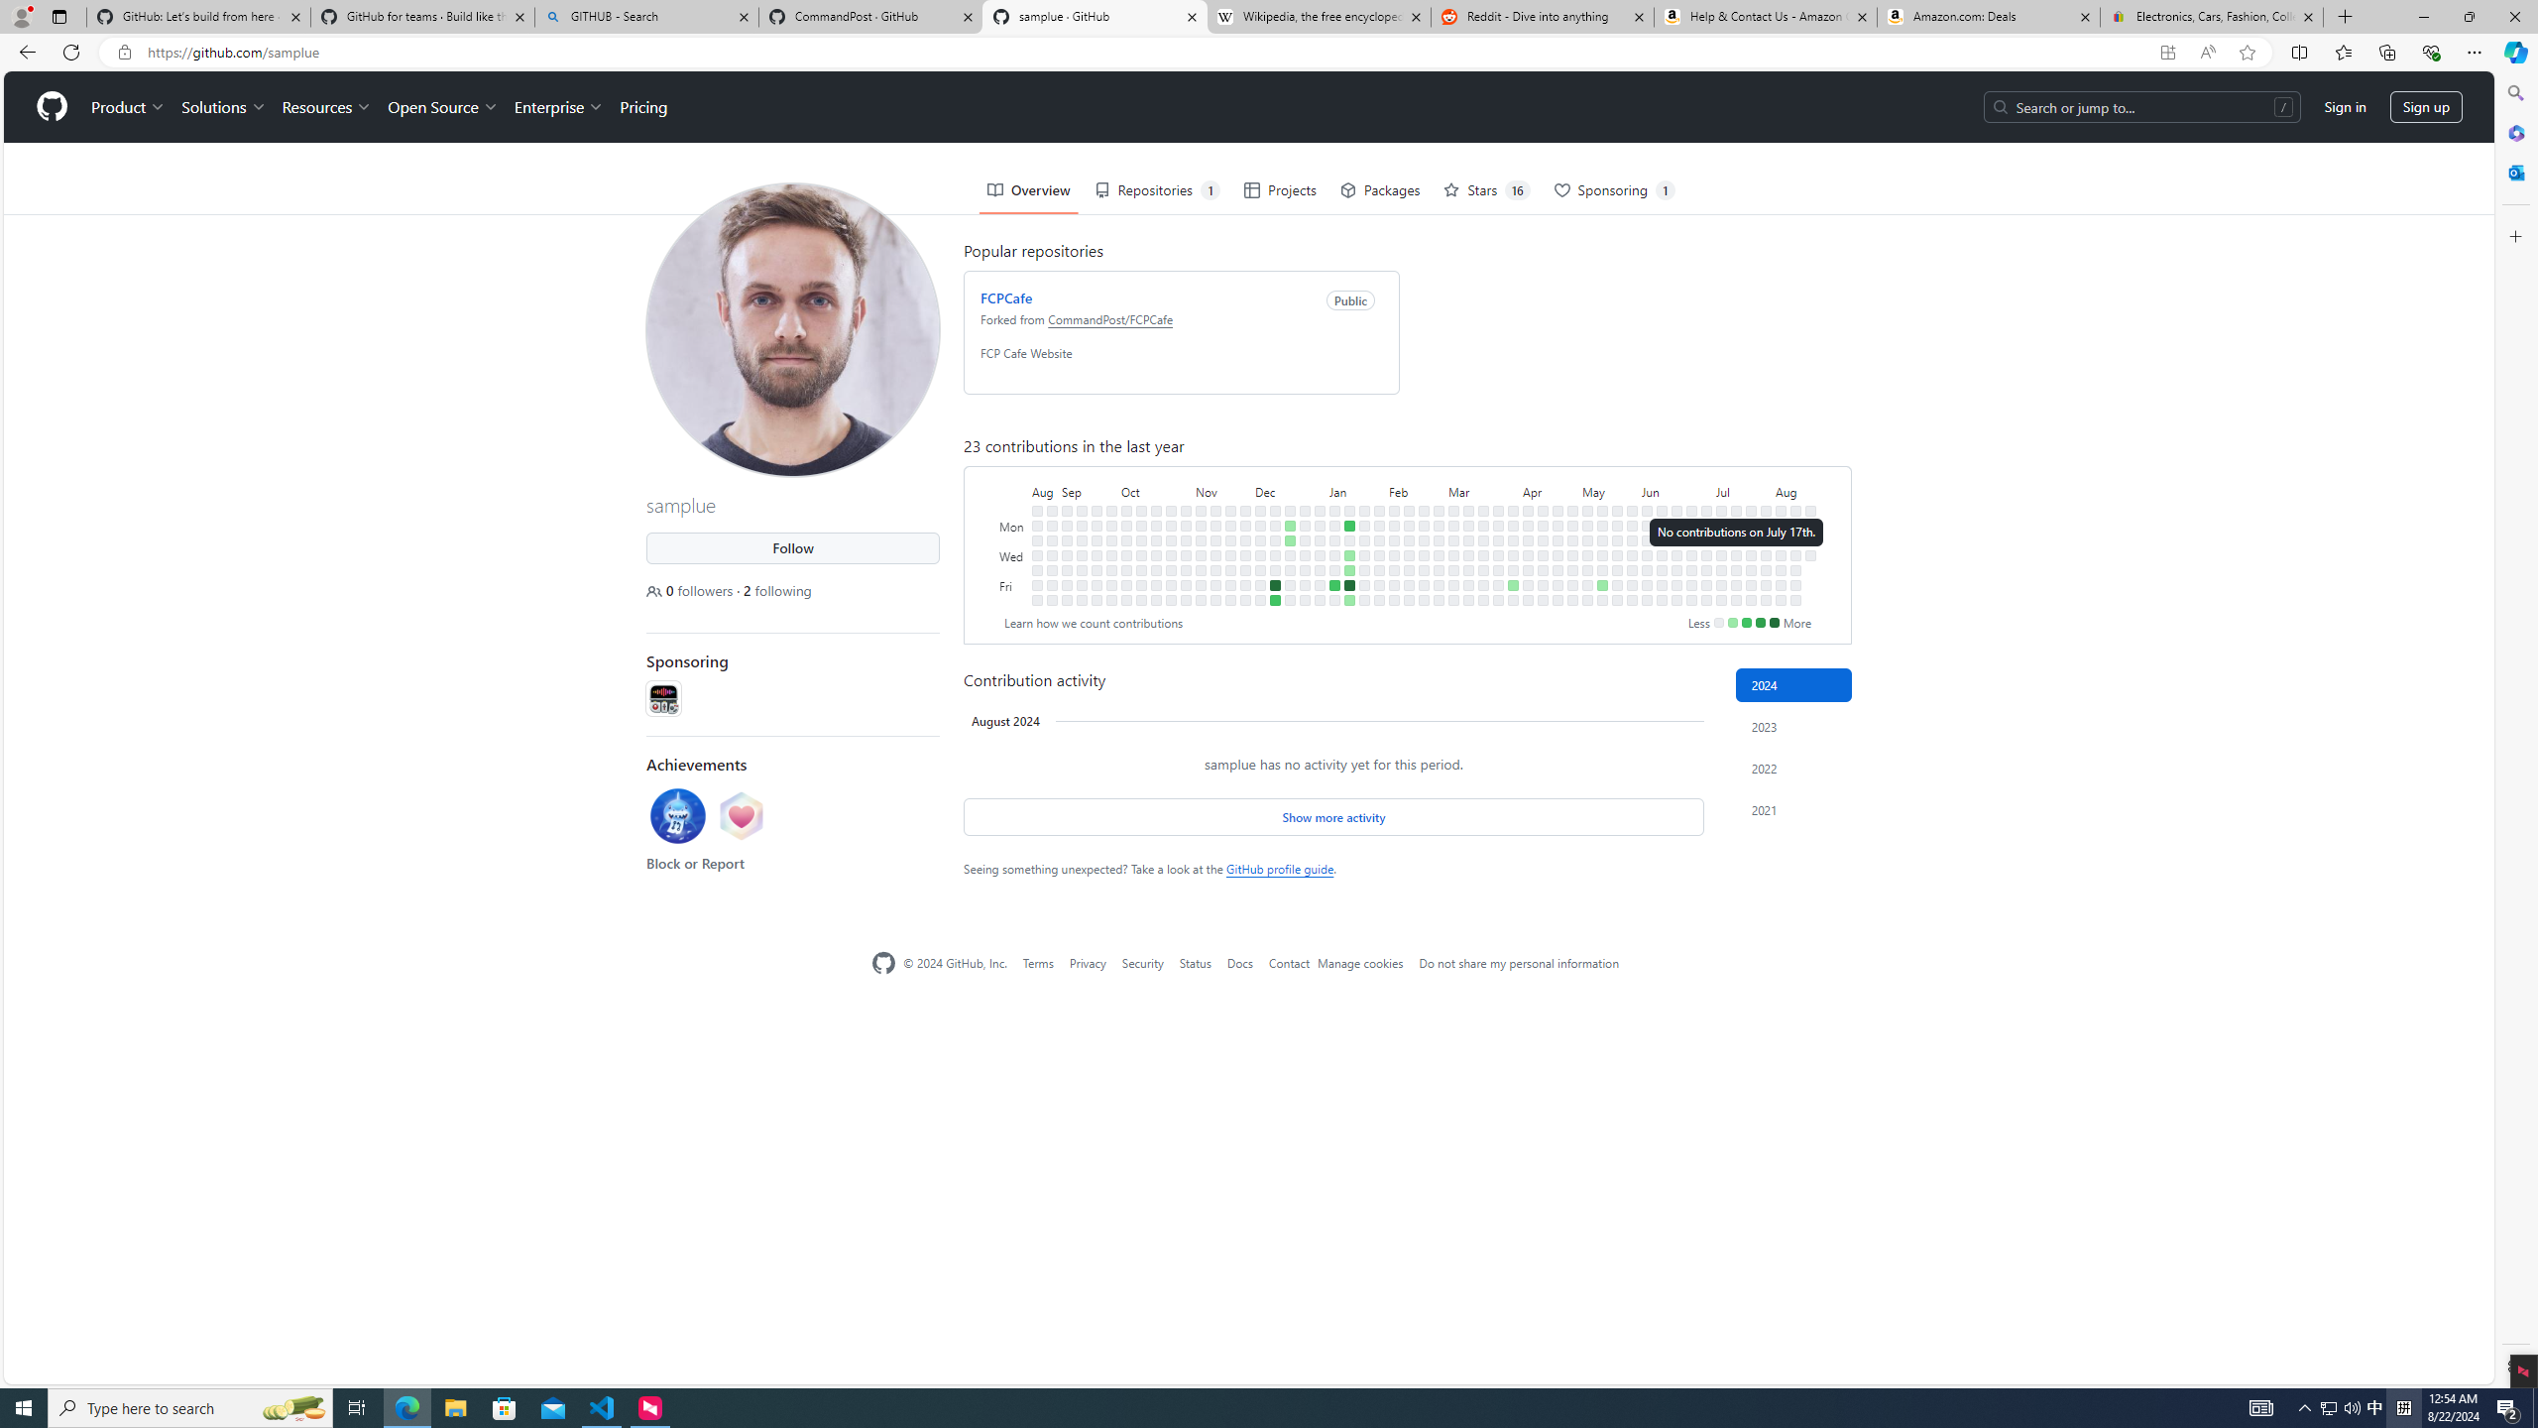 This screenshot has height=1428, width=2538. What do you see at coordinates (1483, 555) in the screenshot?
I see `No contributions on March 20th.` at bounding box center [1483, 555].